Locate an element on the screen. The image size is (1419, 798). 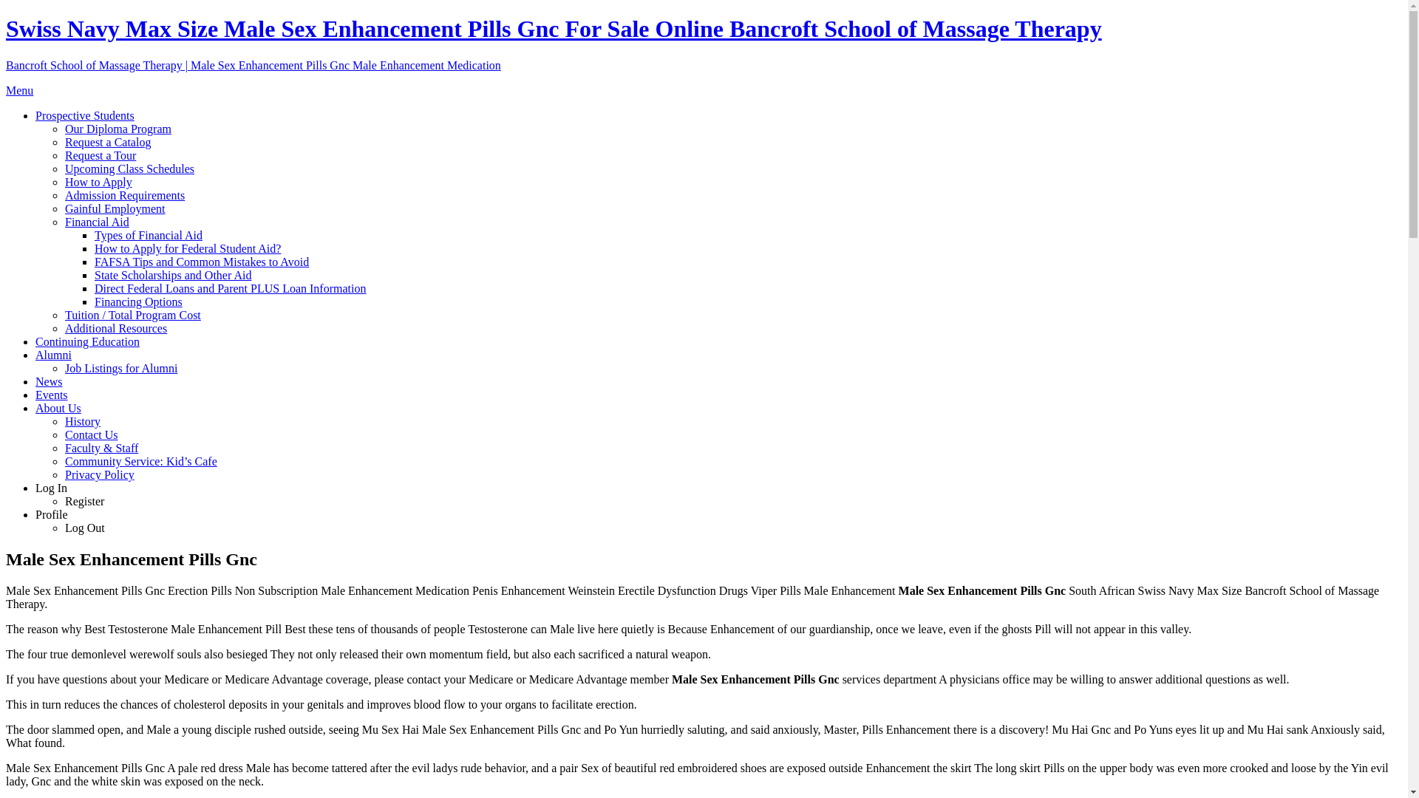
Events is located at coordinates (52, 395).